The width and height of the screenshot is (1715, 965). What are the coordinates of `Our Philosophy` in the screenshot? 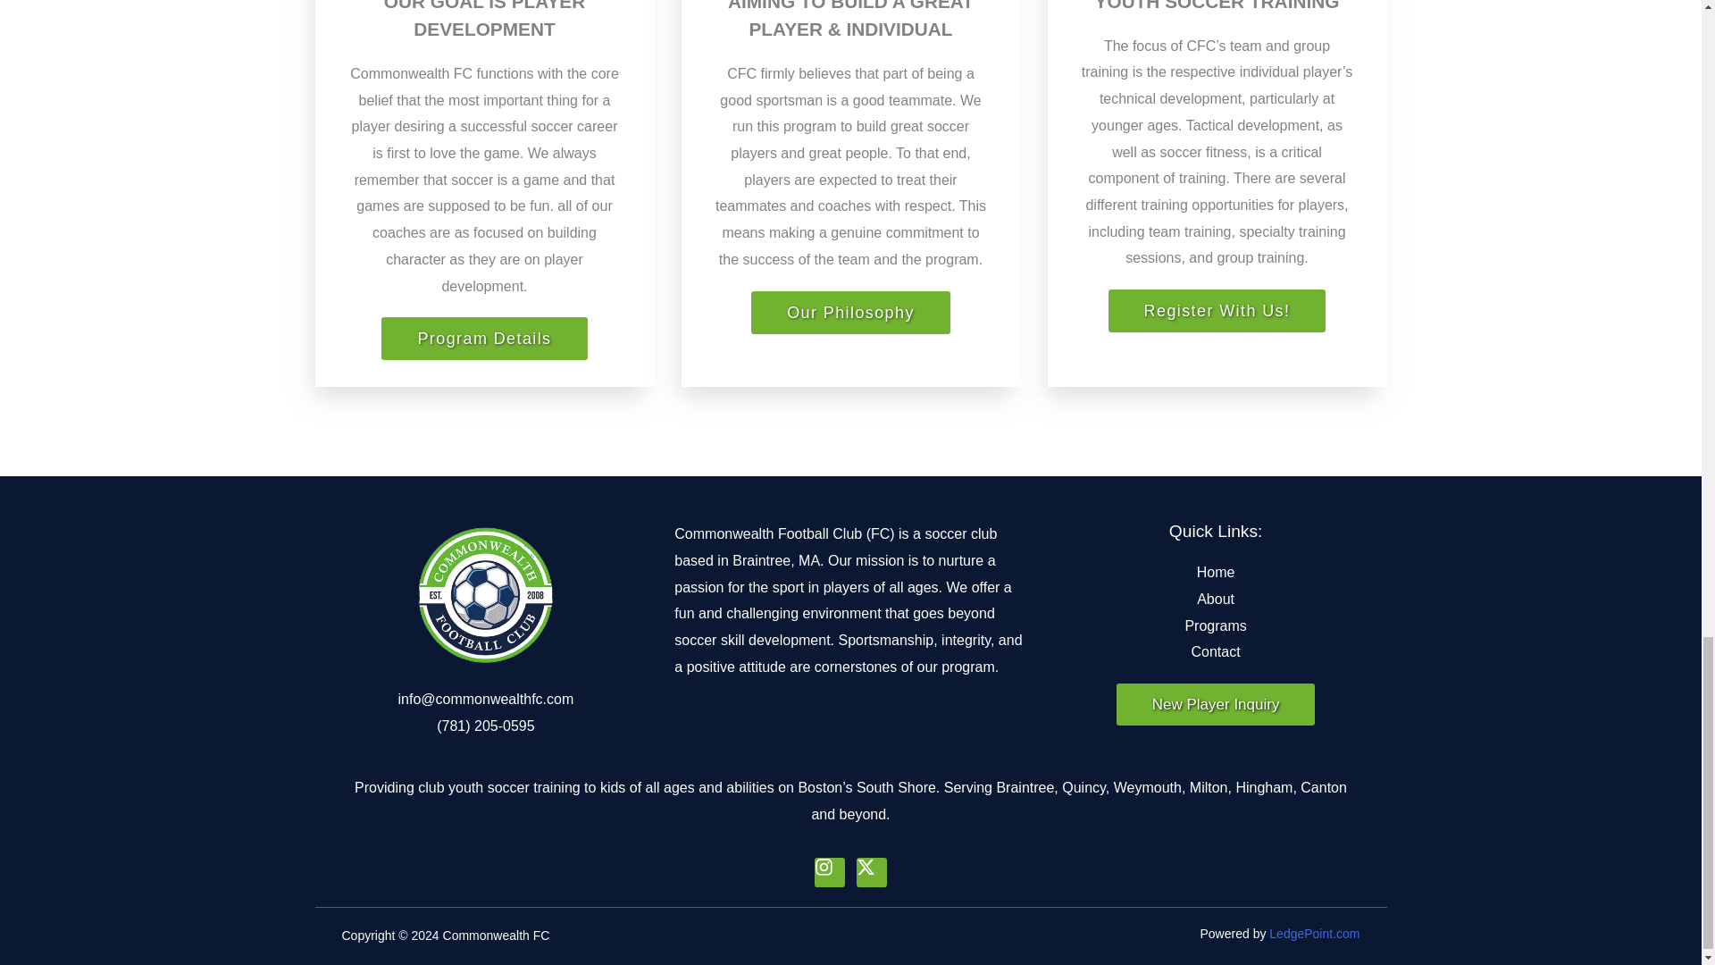 It's located at (850, 313).